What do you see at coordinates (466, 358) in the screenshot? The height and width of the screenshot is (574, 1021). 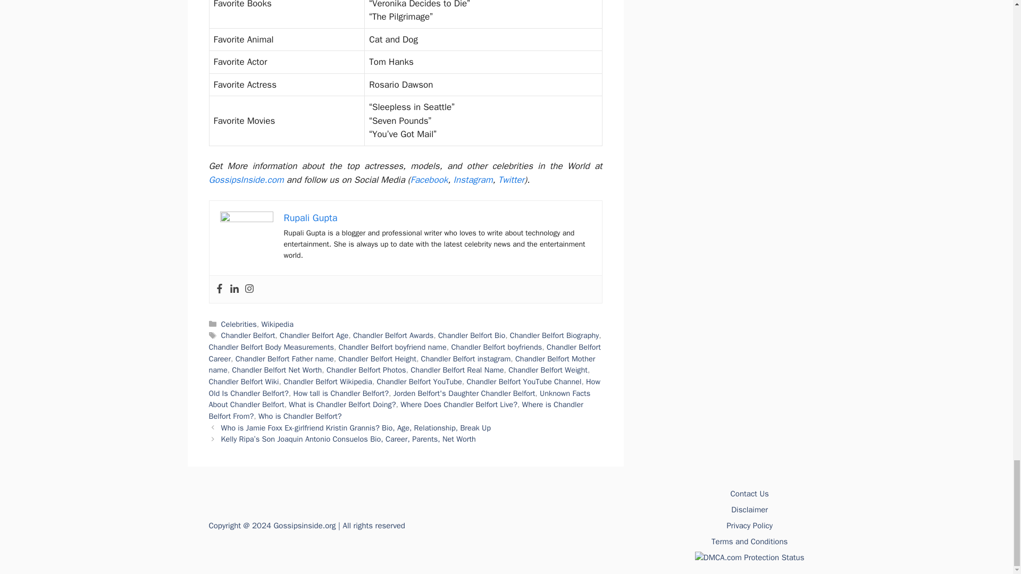 I see `Chandler Belfort instagram` at bounding box center [466, 358].